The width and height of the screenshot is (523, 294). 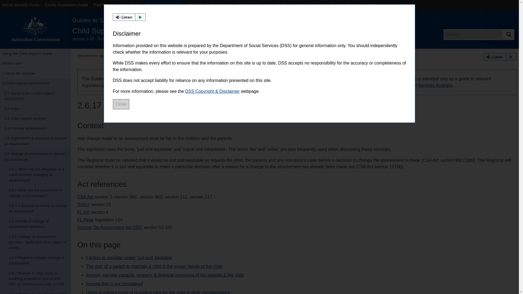 What do you see at coordinates (35, 83) in the screenshot?
I see `2 Child support assessments` at bounding box center [35, 83].